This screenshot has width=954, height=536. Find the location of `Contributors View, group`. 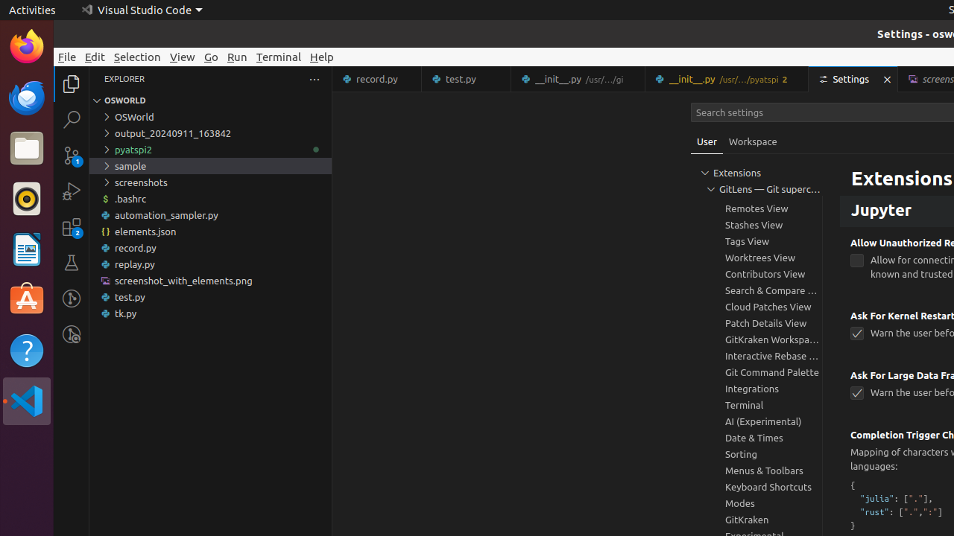

Contributors View, group is located at coordinates (756, 274).